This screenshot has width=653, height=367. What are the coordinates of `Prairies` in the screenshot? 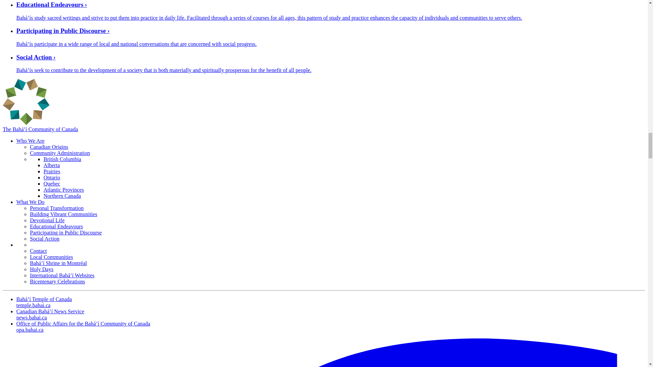 It's located at (52, 171).